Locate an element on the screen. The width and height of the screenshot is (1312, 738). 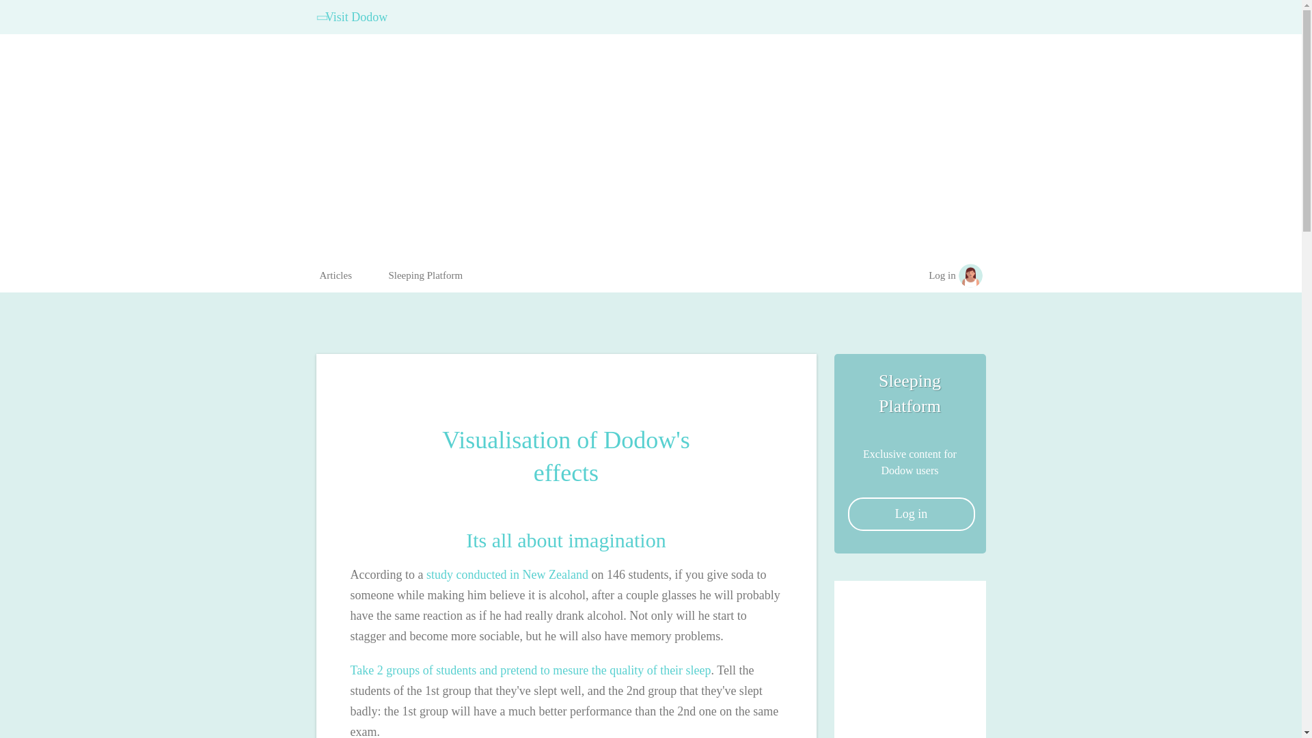
study conducted in New Zealand is located at coordinates (507, 574).